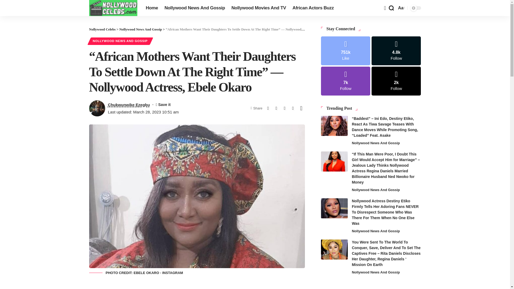 This screenshot has width=514, height=289. Describe the element at coordinates (259, 8) in the screenshot. I see `Nollywood Movies And TV` at that location.